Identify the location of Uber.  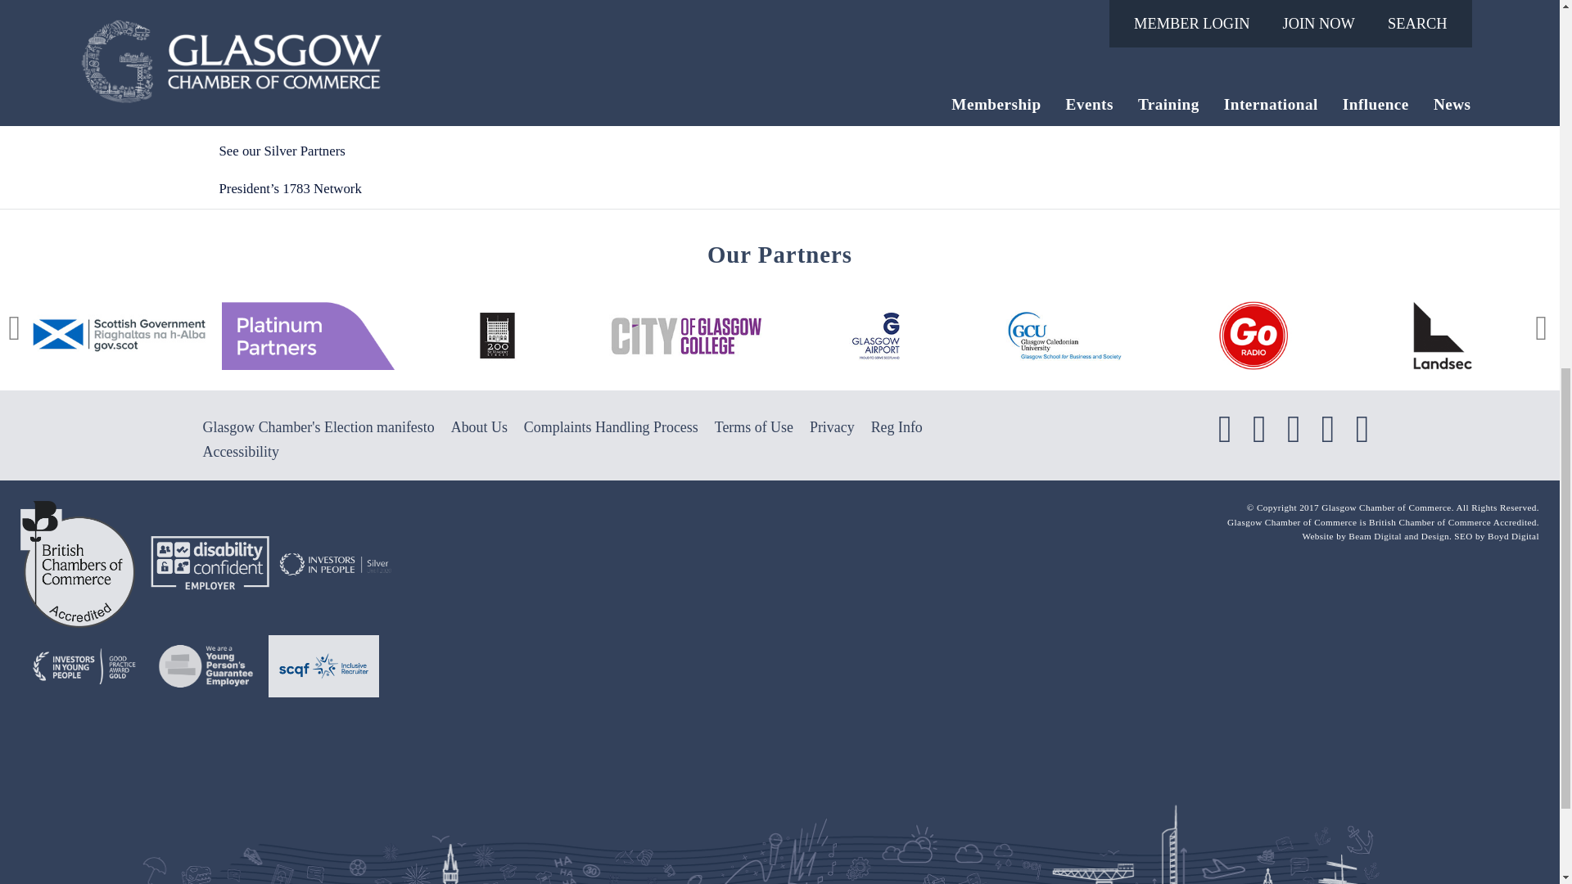
(403, 18).